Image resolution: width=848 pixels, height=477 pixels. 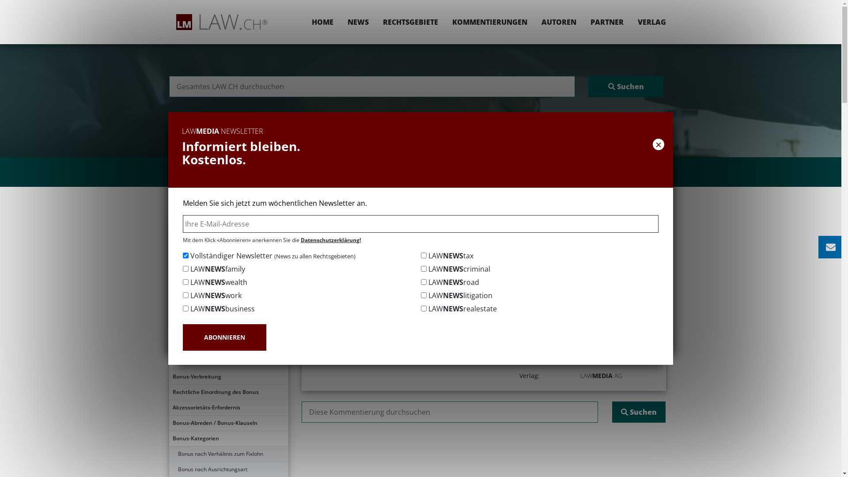 I want to click on Abgrenzungen, so click(x=228, y=284).